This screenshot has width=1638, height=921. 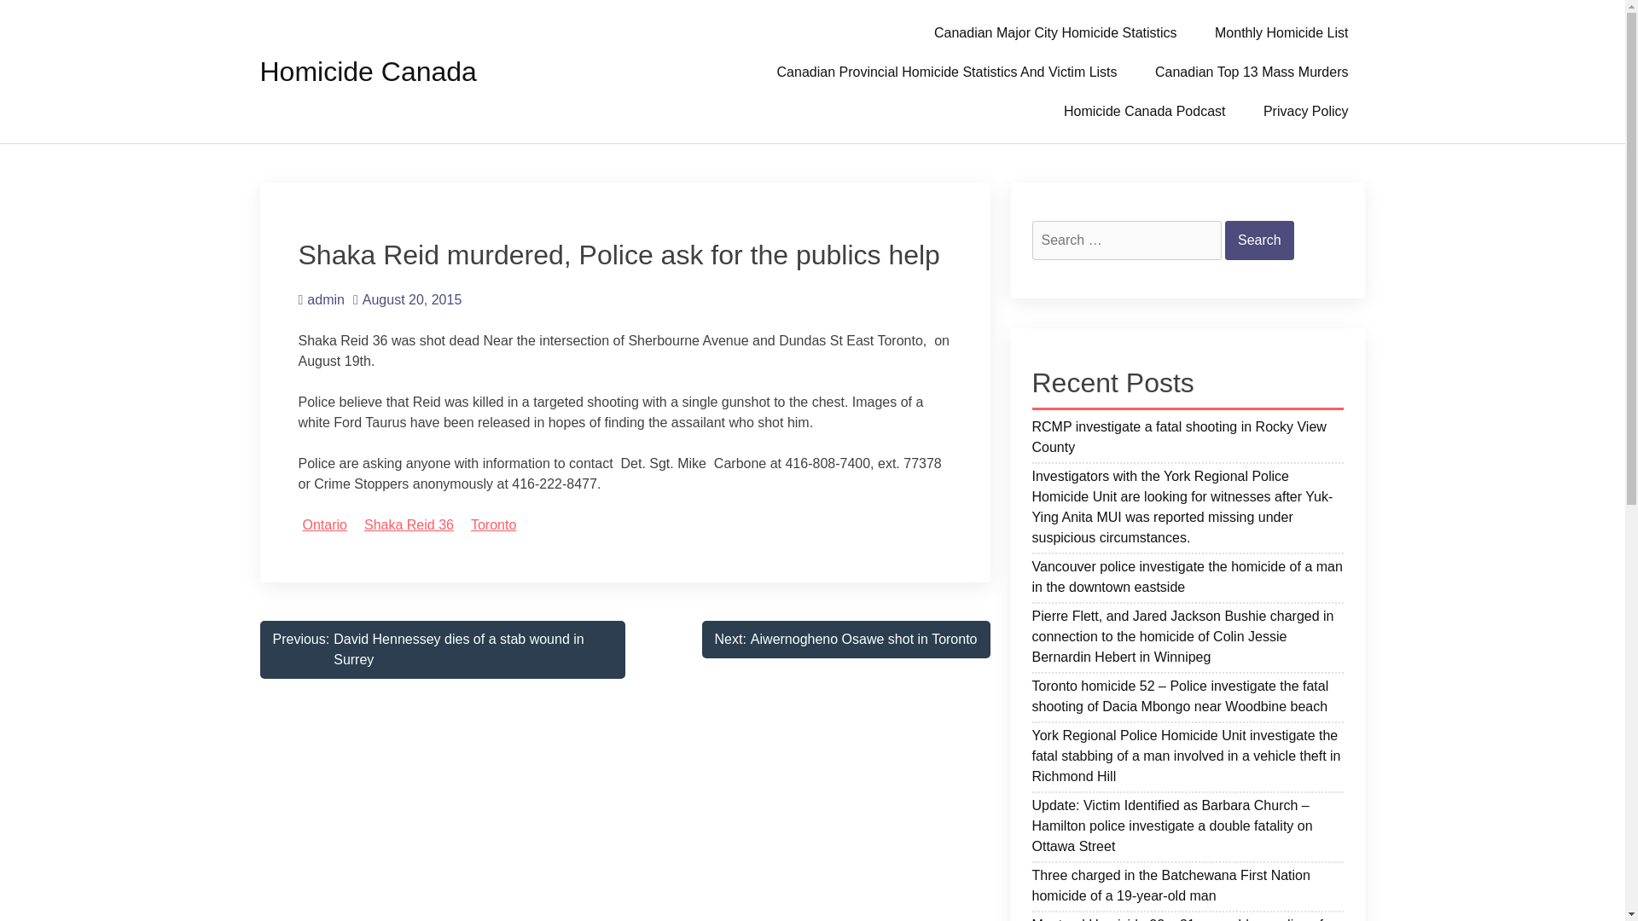 What do you see at coordinates (845, 640) in the screenshot?
I see `Homicide Canada` at bounding box center [845, 640].